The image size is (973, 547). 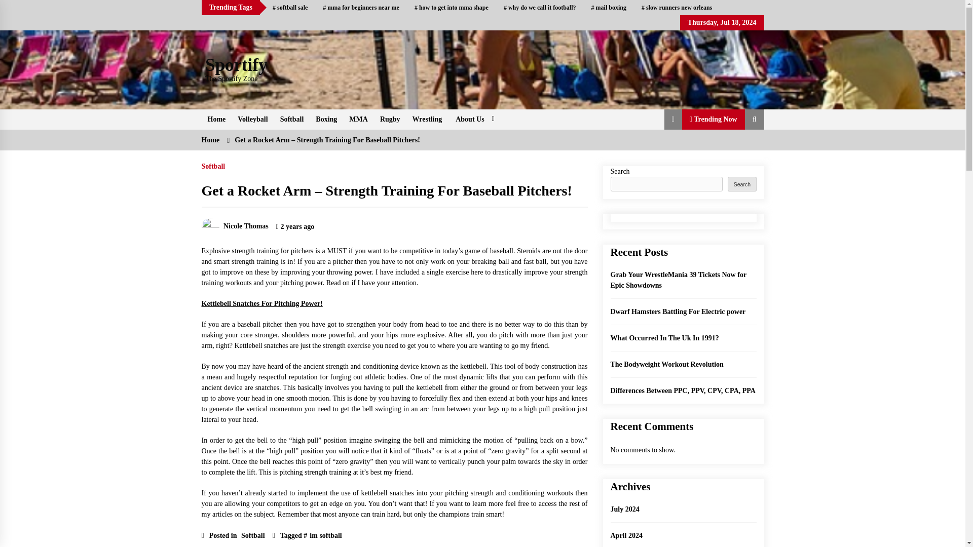 I want to click on Home, so click(x=217, y=120).